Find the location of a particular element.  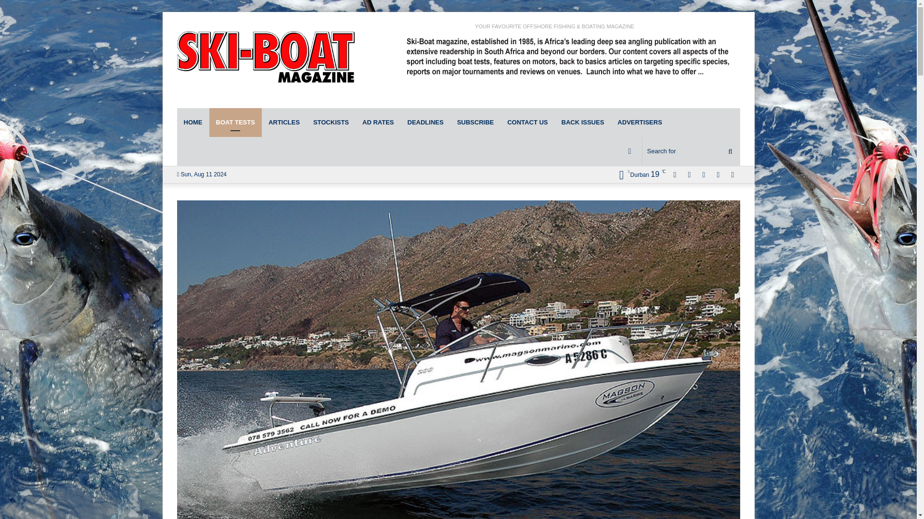

CONTACT US is located at coordinates (527, 122).